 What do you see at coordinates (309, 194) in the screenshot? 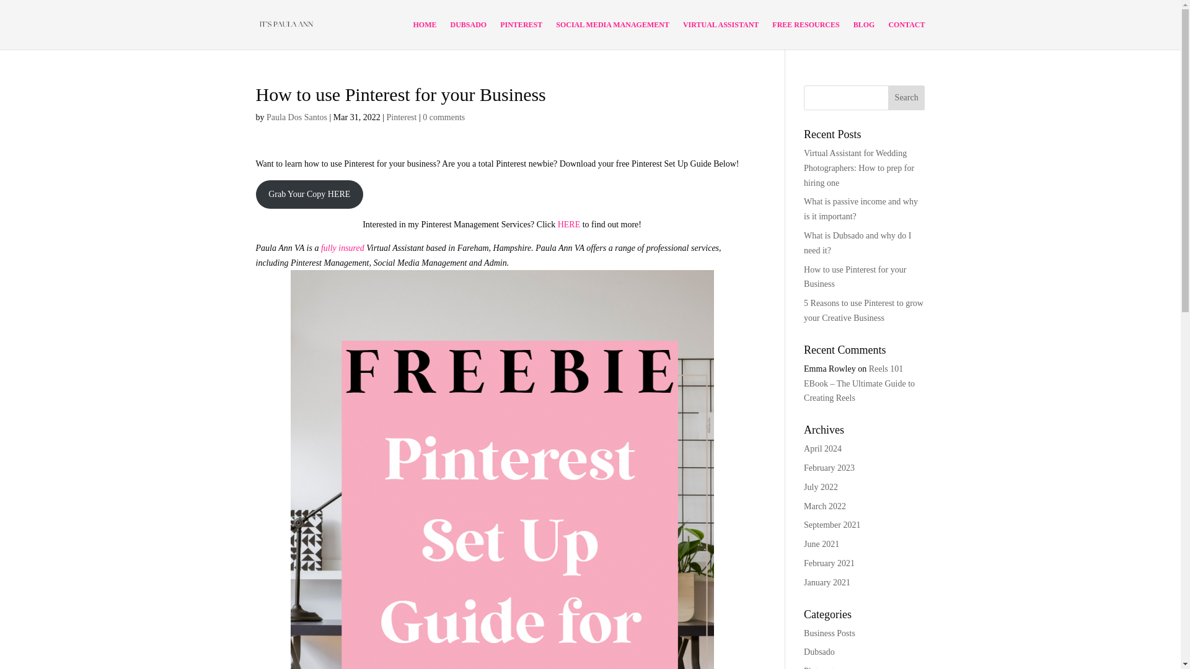
I see `Grab Your Copy HERE` at bounding box center [309, 194].